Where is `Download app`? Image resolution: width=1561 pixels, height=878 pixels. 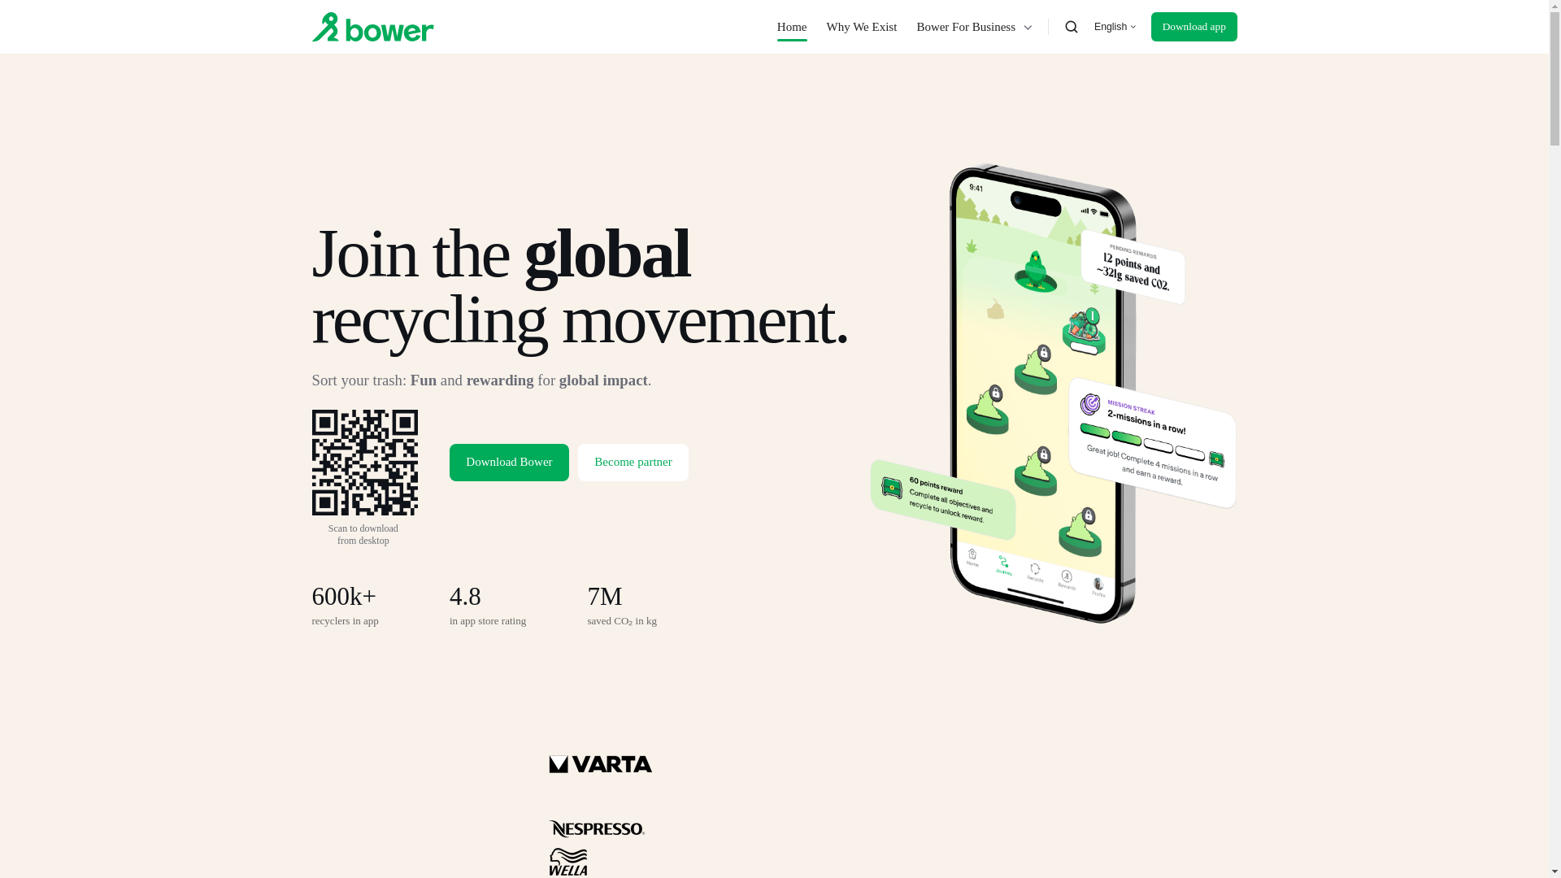 Download app is located at coordinates (1194, 26).